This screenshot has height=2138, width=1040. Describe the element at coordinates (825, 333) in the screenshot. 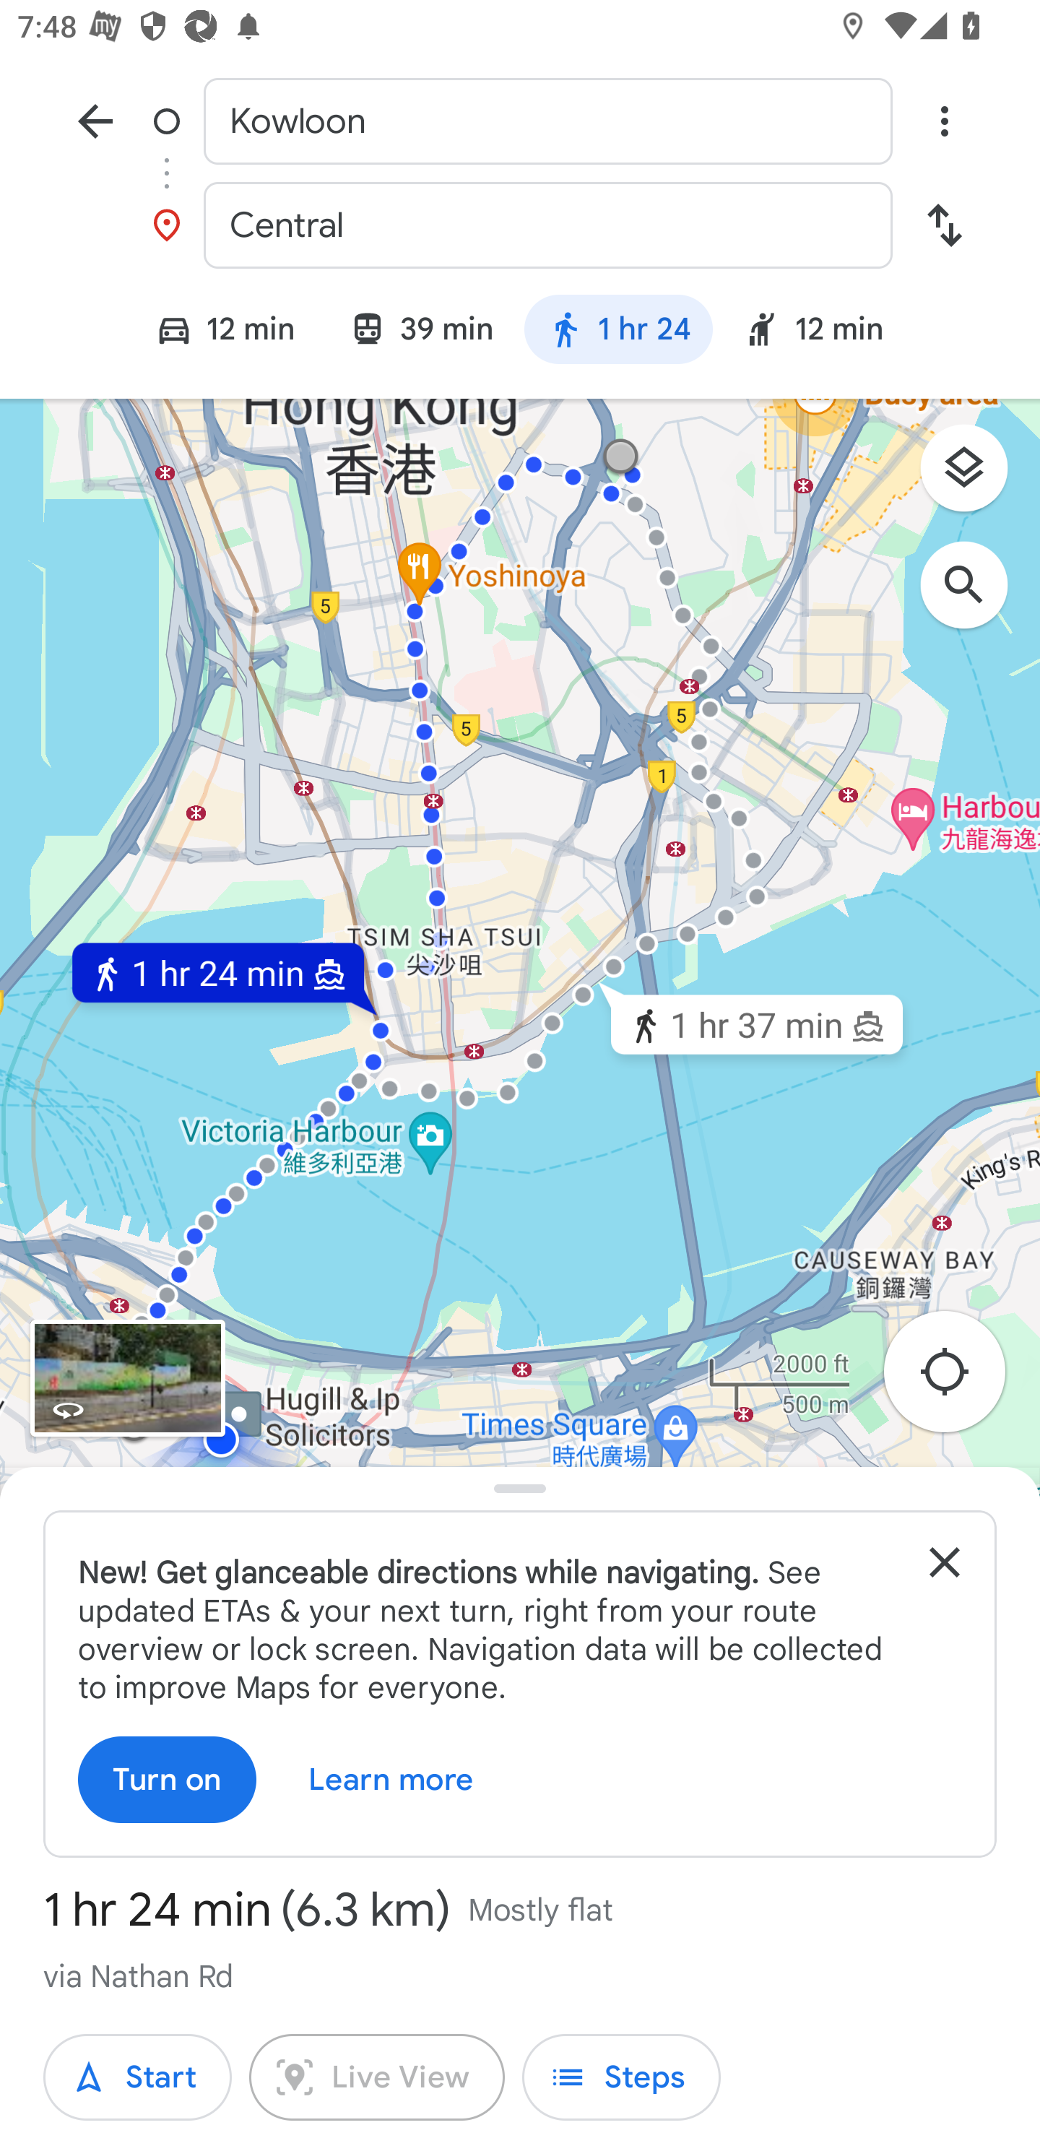

I see `Ride service: 12 min 12 min` at that location.